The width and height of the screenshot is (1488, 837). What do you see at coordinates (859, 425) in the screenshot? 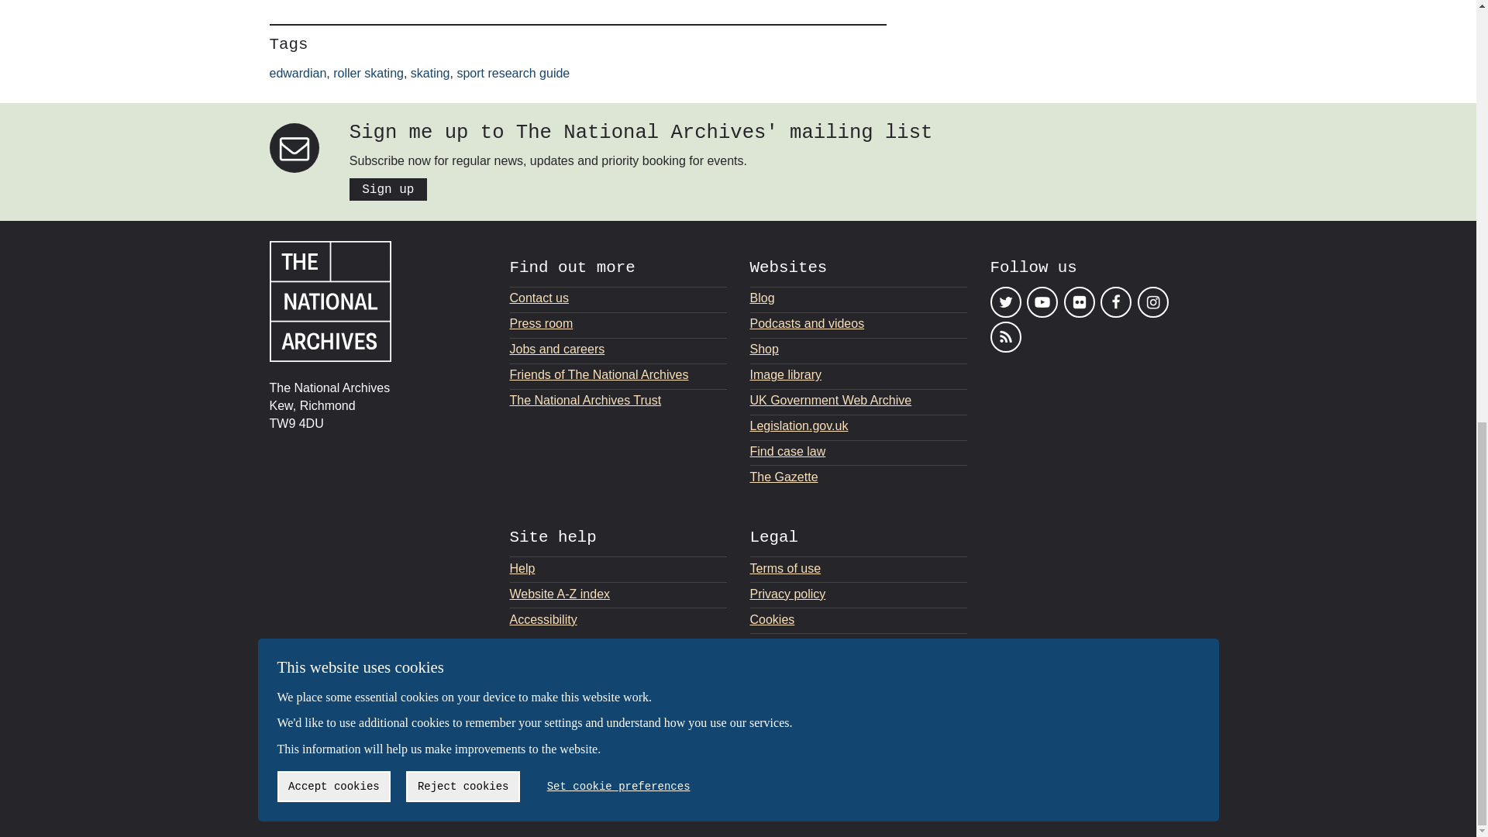
I see `Opens a new window` at bounding box center [859, 425].